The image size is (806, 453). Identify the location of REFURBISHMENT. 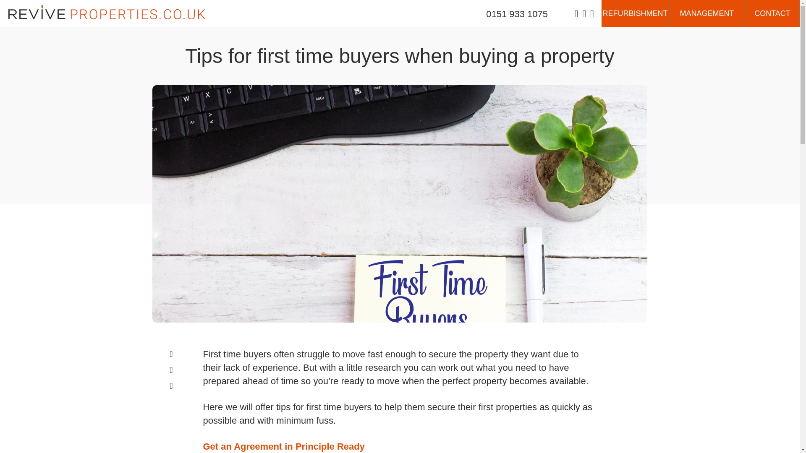
(635, 13).